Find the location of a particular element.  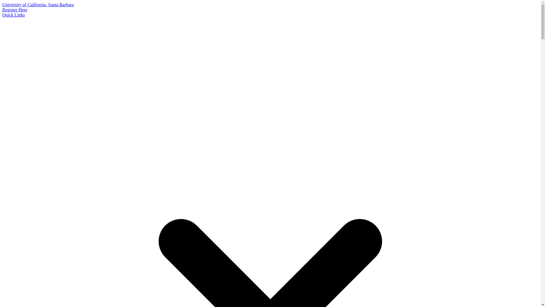

Register Here is located at coordinates (15, 10).